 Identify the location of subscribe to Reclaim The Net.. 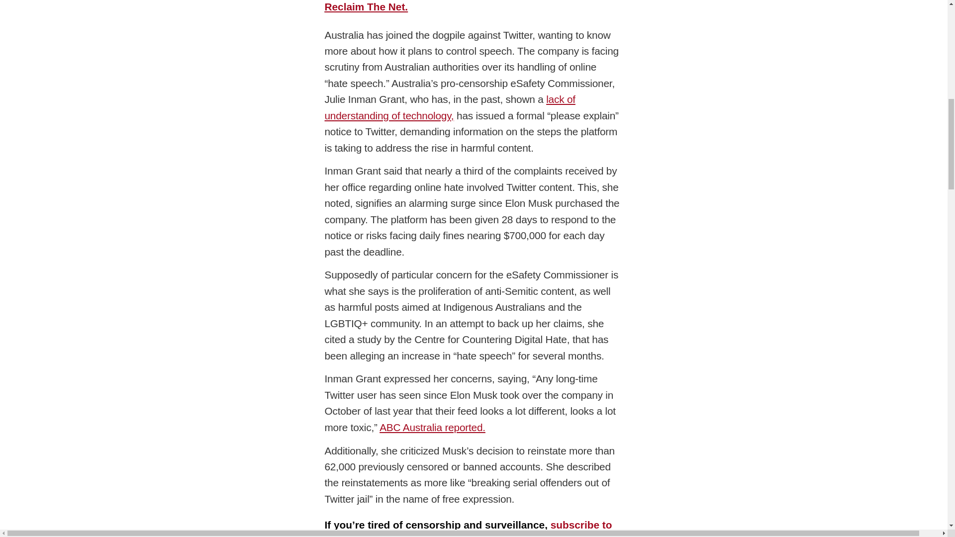
(468, 528).